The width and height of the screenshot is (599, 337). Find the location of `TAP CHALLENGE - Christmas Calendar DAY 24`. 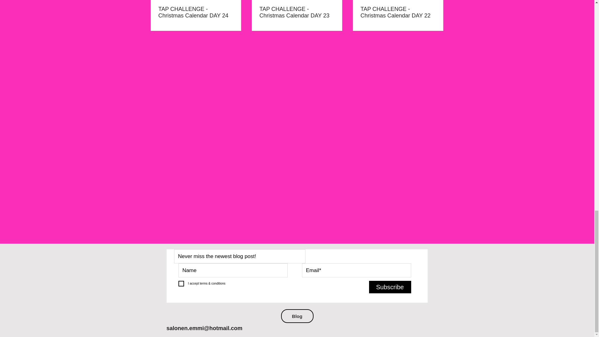

TAP CHALLENGE - Christmas Calendar DAY 24 is located at coordinates (196, 12).